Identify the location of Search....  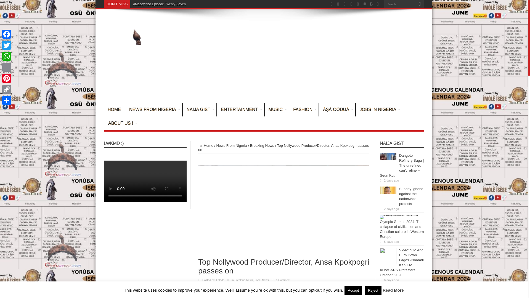
(400, 4).